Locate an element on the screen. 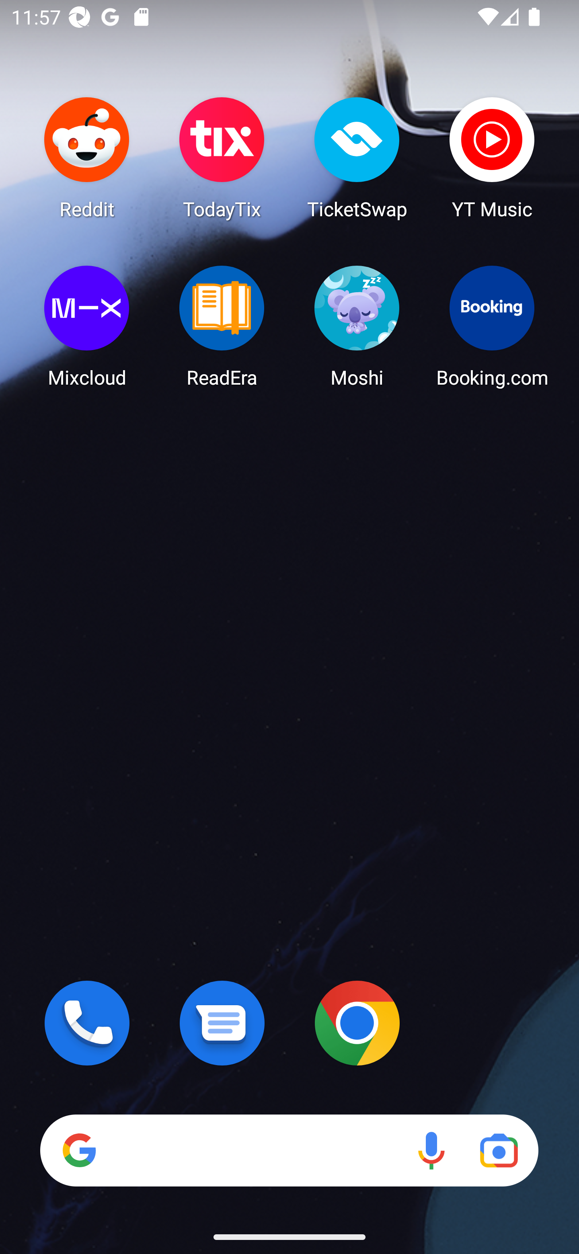  Booking.com is located at coordinates (492, 326).